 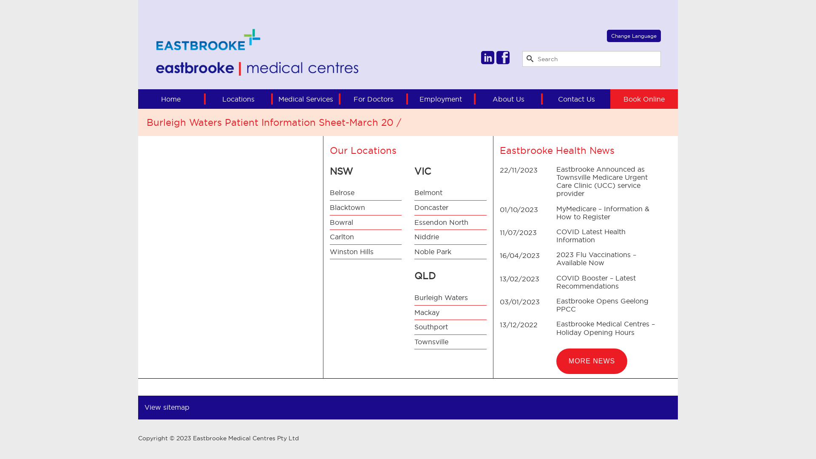 What do you see at coordinates (172, 99) in the screenshot?
I see `Home` at bounding box center [172, 99].